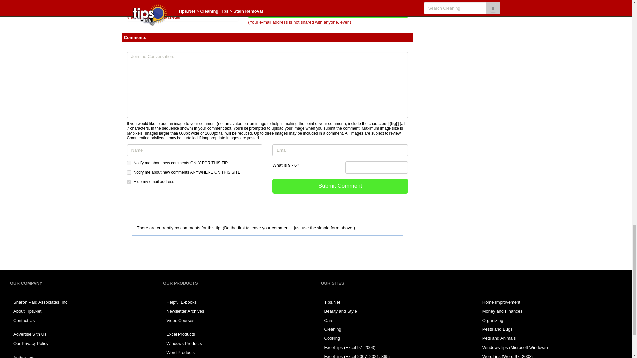 The image size is (637, 358). I want to click on Subscribe, so click(328, 11).